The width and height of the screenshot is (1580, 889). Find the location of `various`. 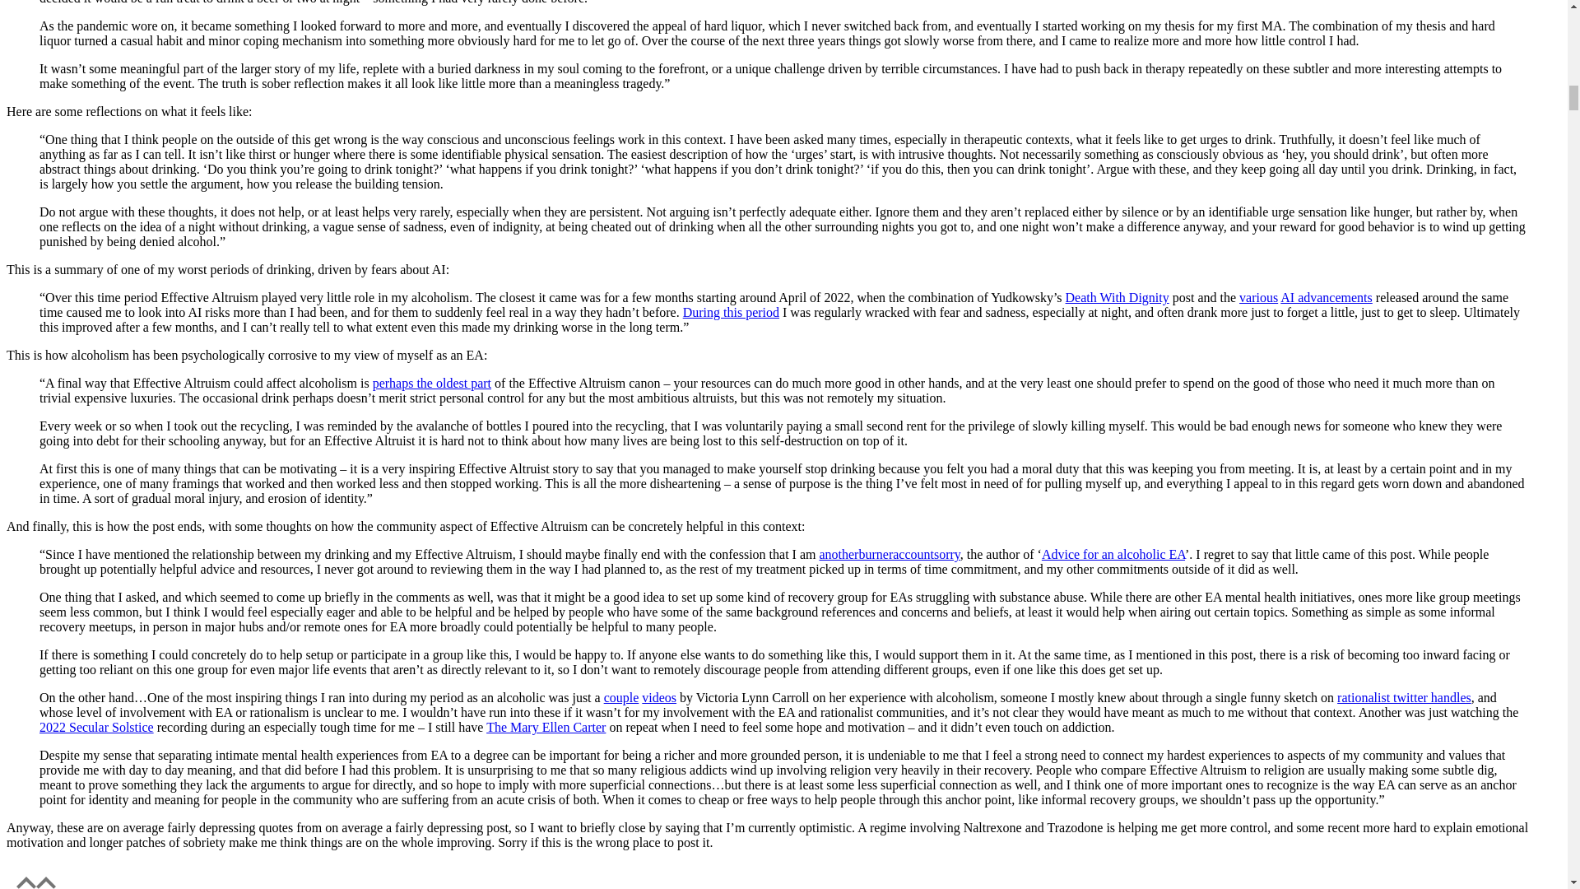

various is located at coordinates (1258, 298).